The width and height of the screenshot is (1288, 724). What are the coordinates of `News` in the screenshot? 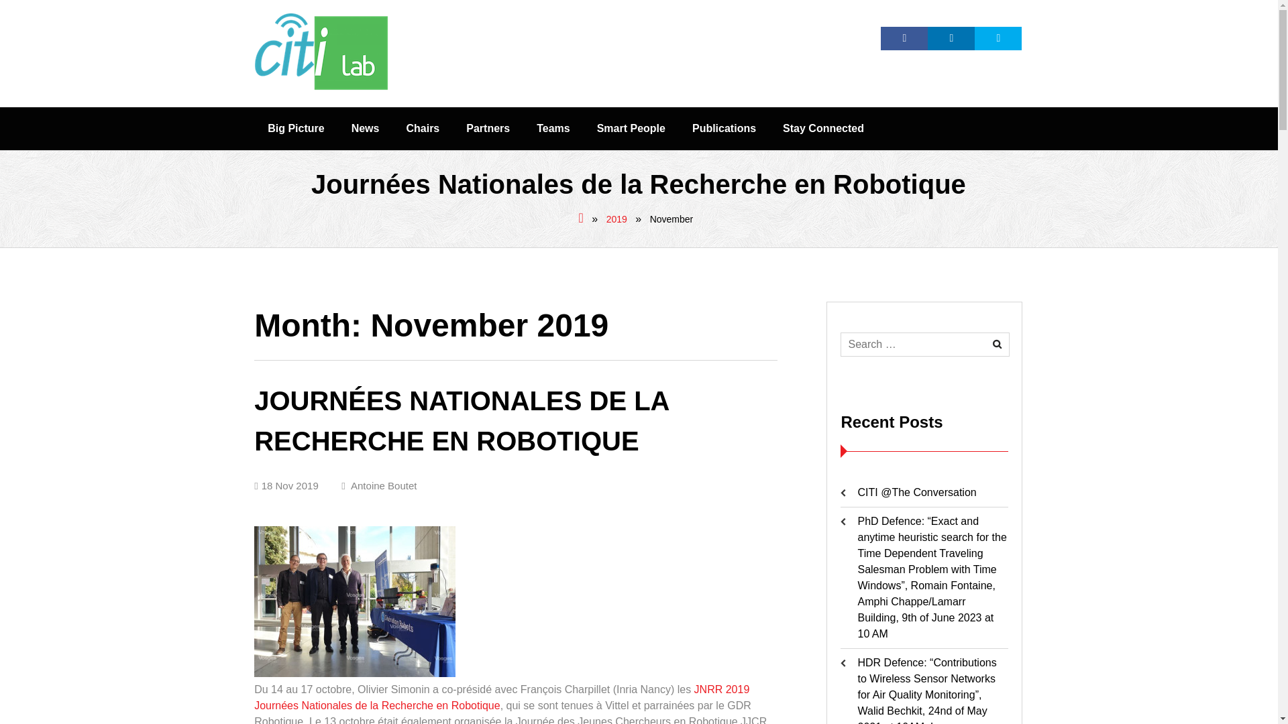 It's located at (365, 128).